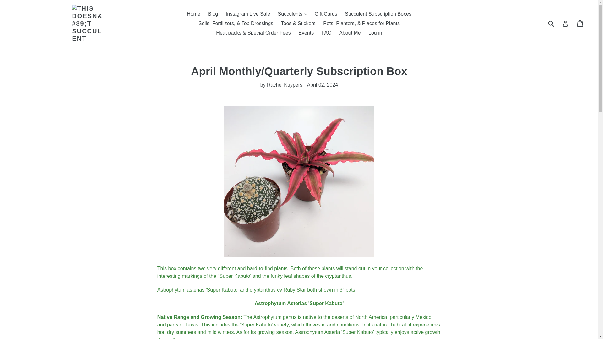 This screenshot has height=339, width=603. What do you see at coordinates (193, 14) in the screenshot?
I see `Home` at bounding box center [193, 14].